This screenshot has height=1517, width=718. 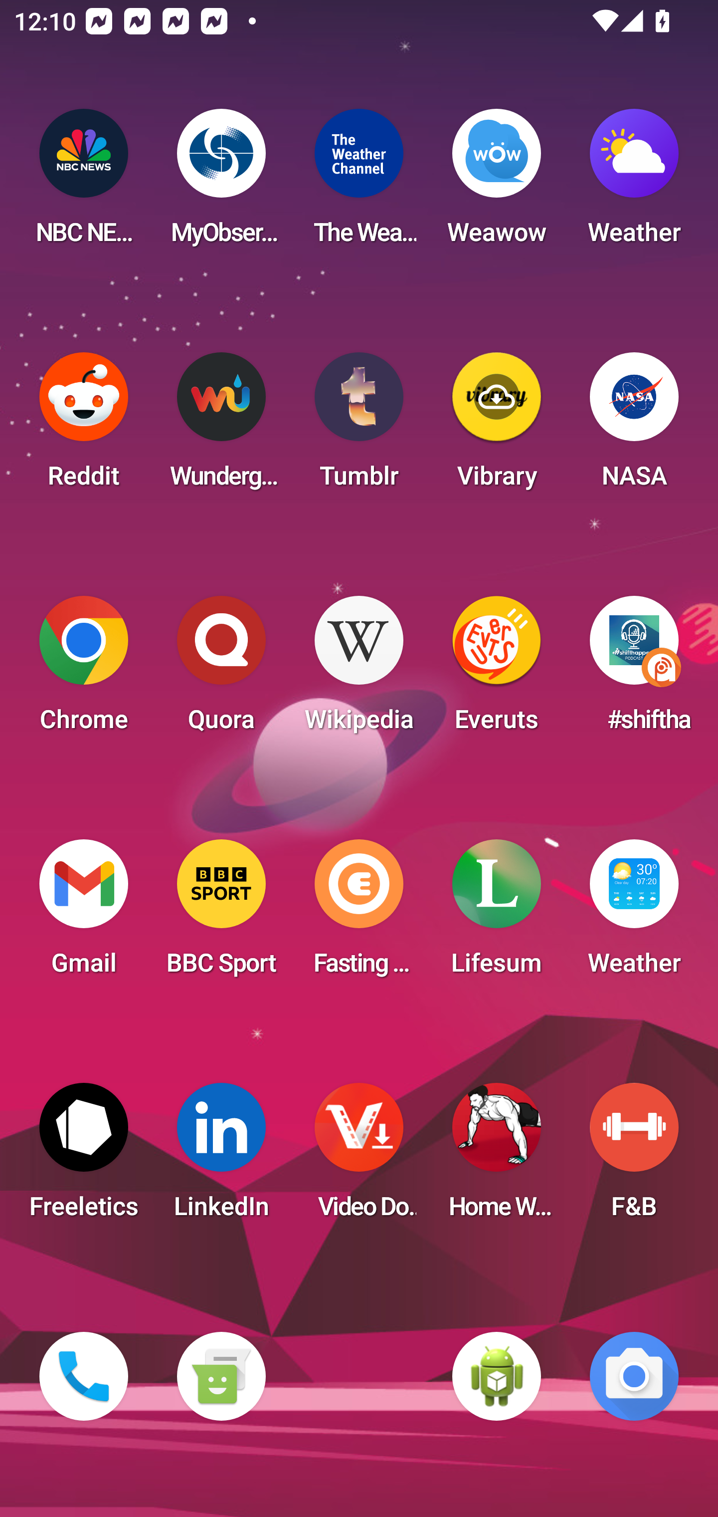 I want to click on Camera, so click(x=634, y=1376).